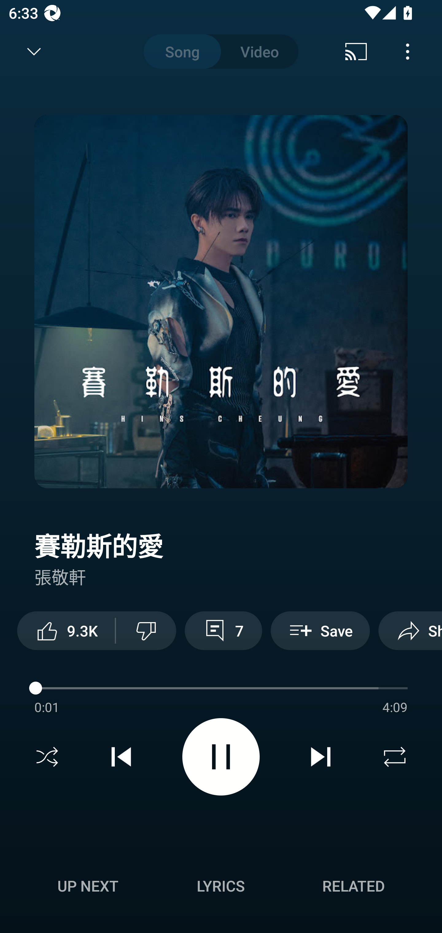  I want to click on Menu, so click(408, 52).